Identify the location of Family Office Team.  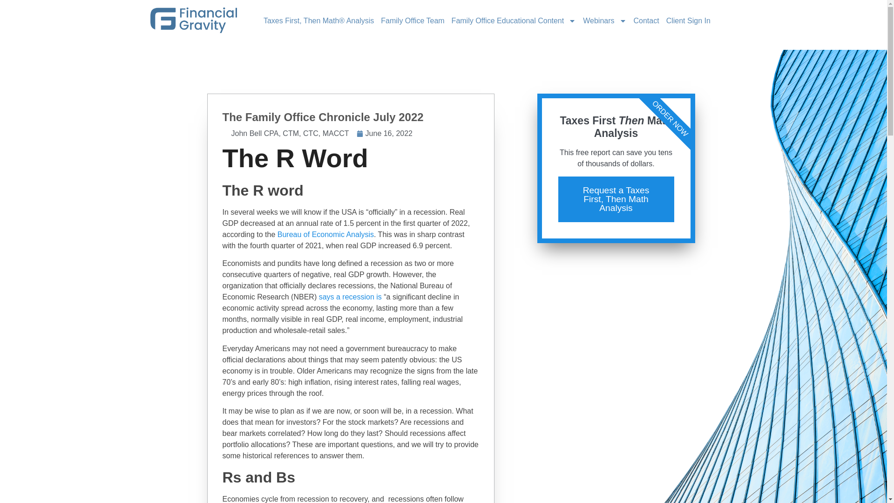
(412, 20).